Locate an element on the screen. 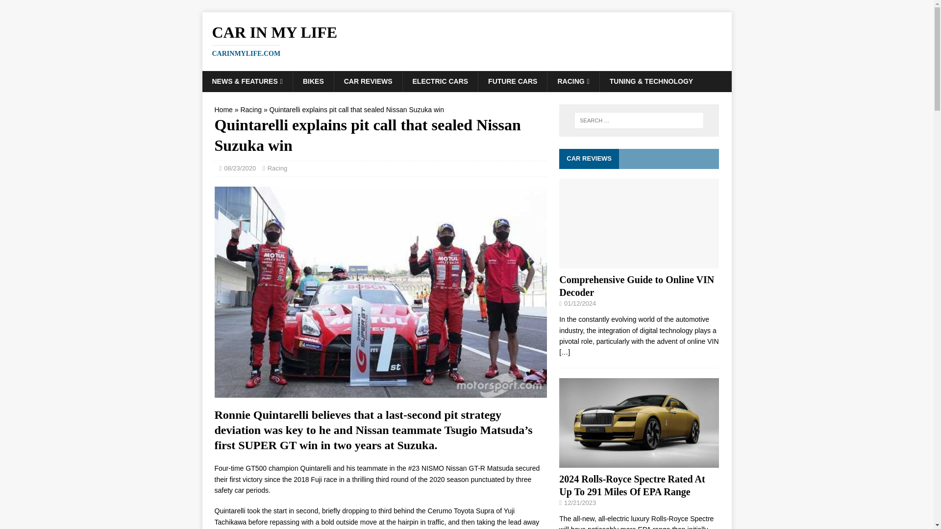 This screenshot has height=529, width=941. Comprehensive Guide to Online VIN Decoder is located at coordinates (512, 81).